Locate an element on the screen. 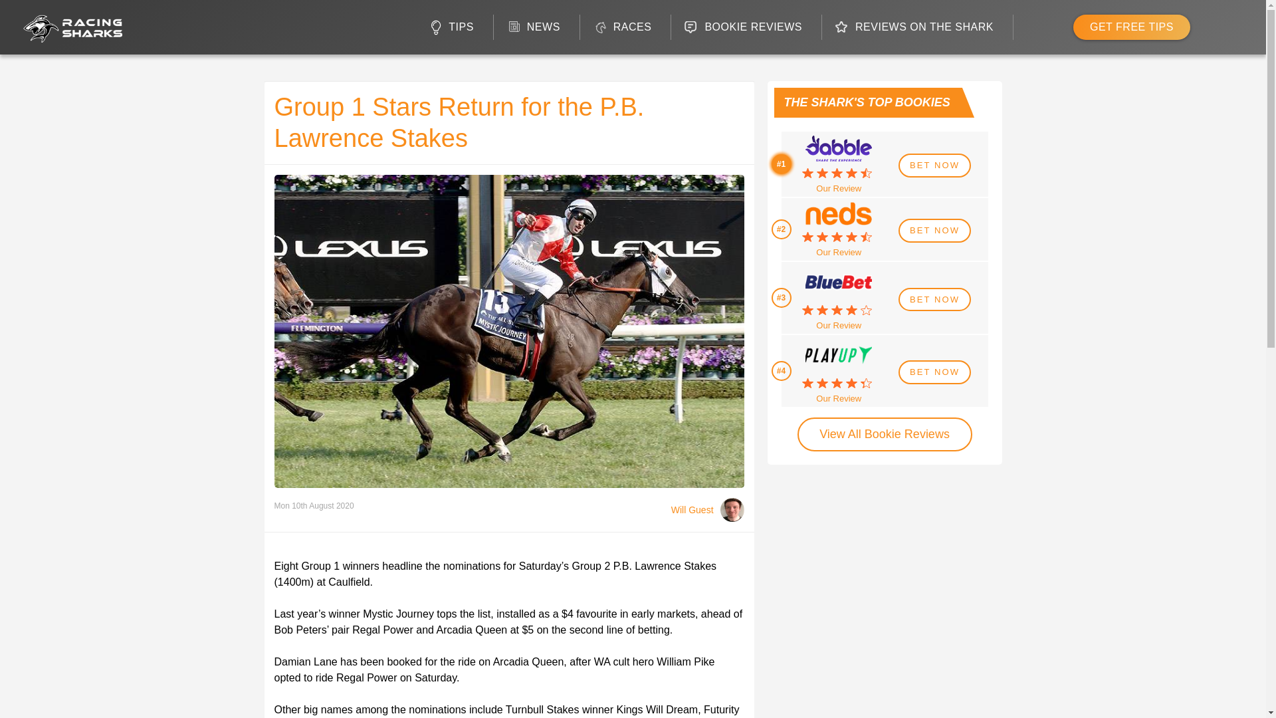 Image resolution: width=1276 pixels, height=718 pixels. Our Review is located at coordinates (839, 326).